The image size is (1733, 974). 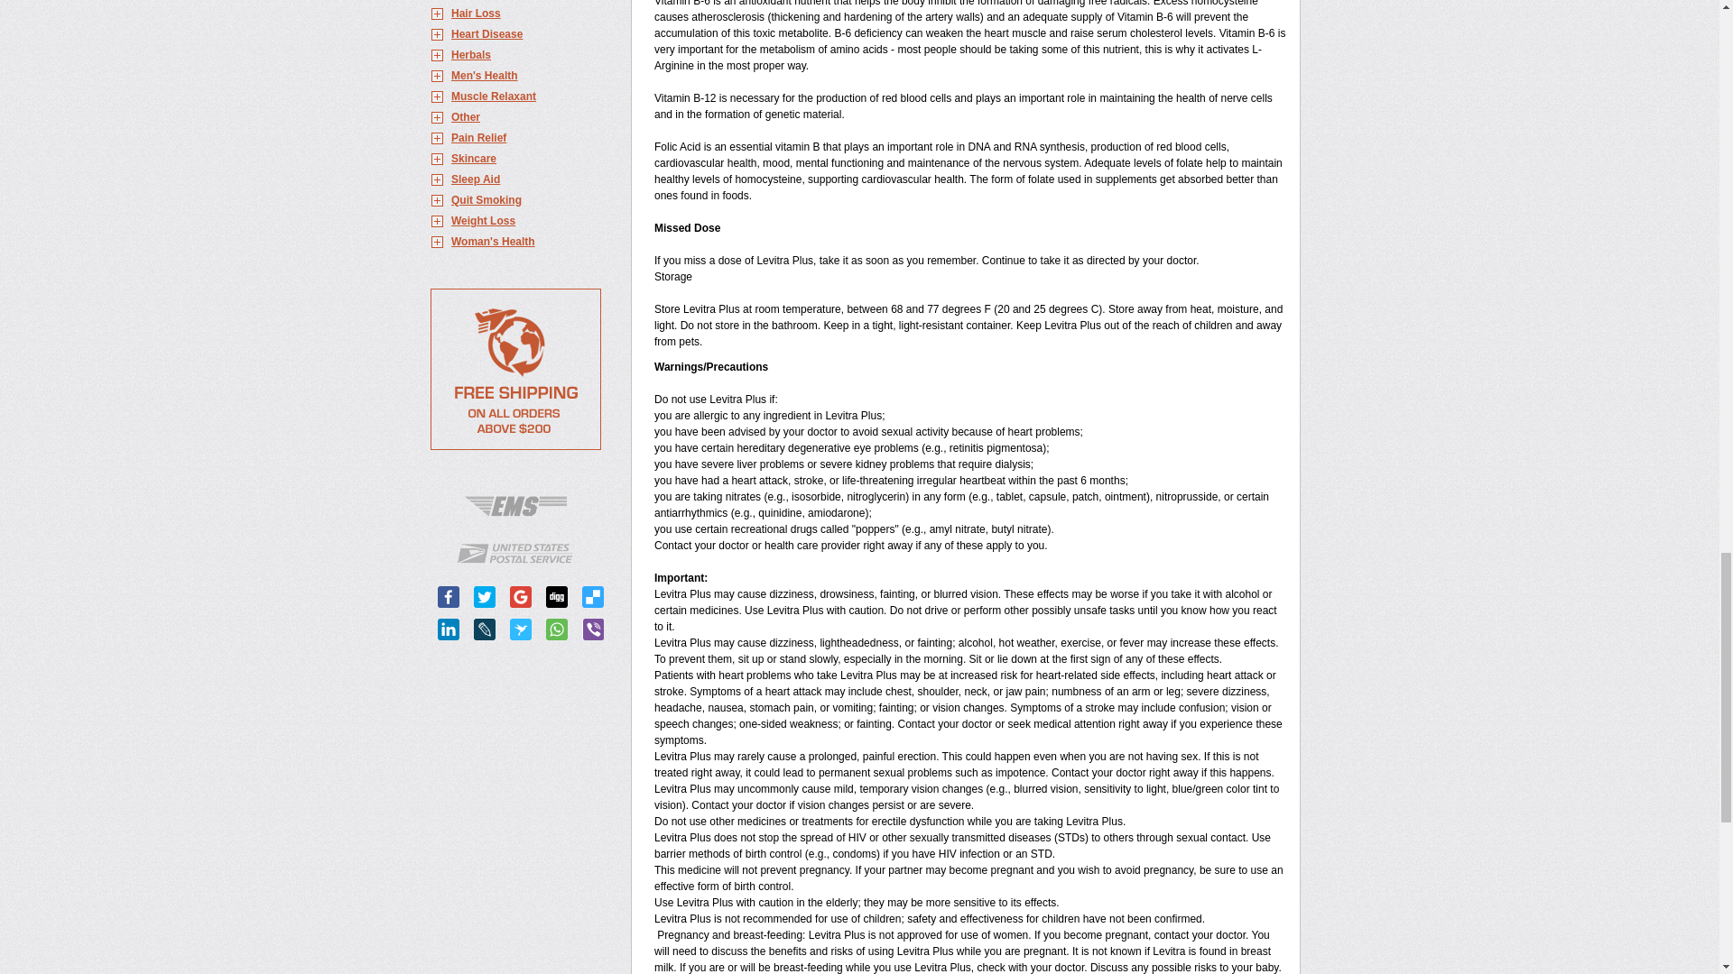 What do you see at coordinates (484, 597) in the screenshot?
I see `Twitter` at bounding box center [484, 597].